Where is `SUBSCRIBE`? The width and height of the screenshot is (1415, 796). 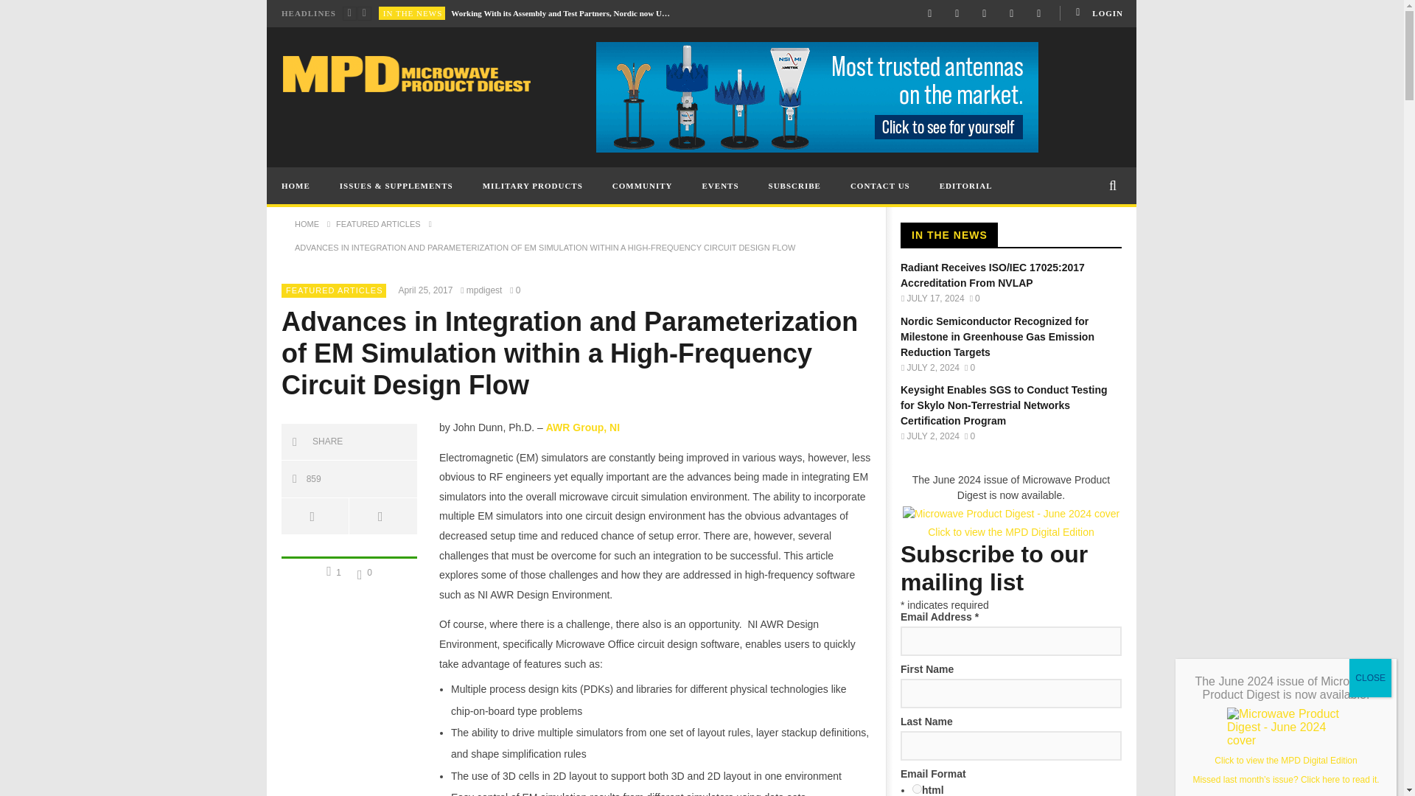
SUBSCRIBE is located at coordinates (794, 185).